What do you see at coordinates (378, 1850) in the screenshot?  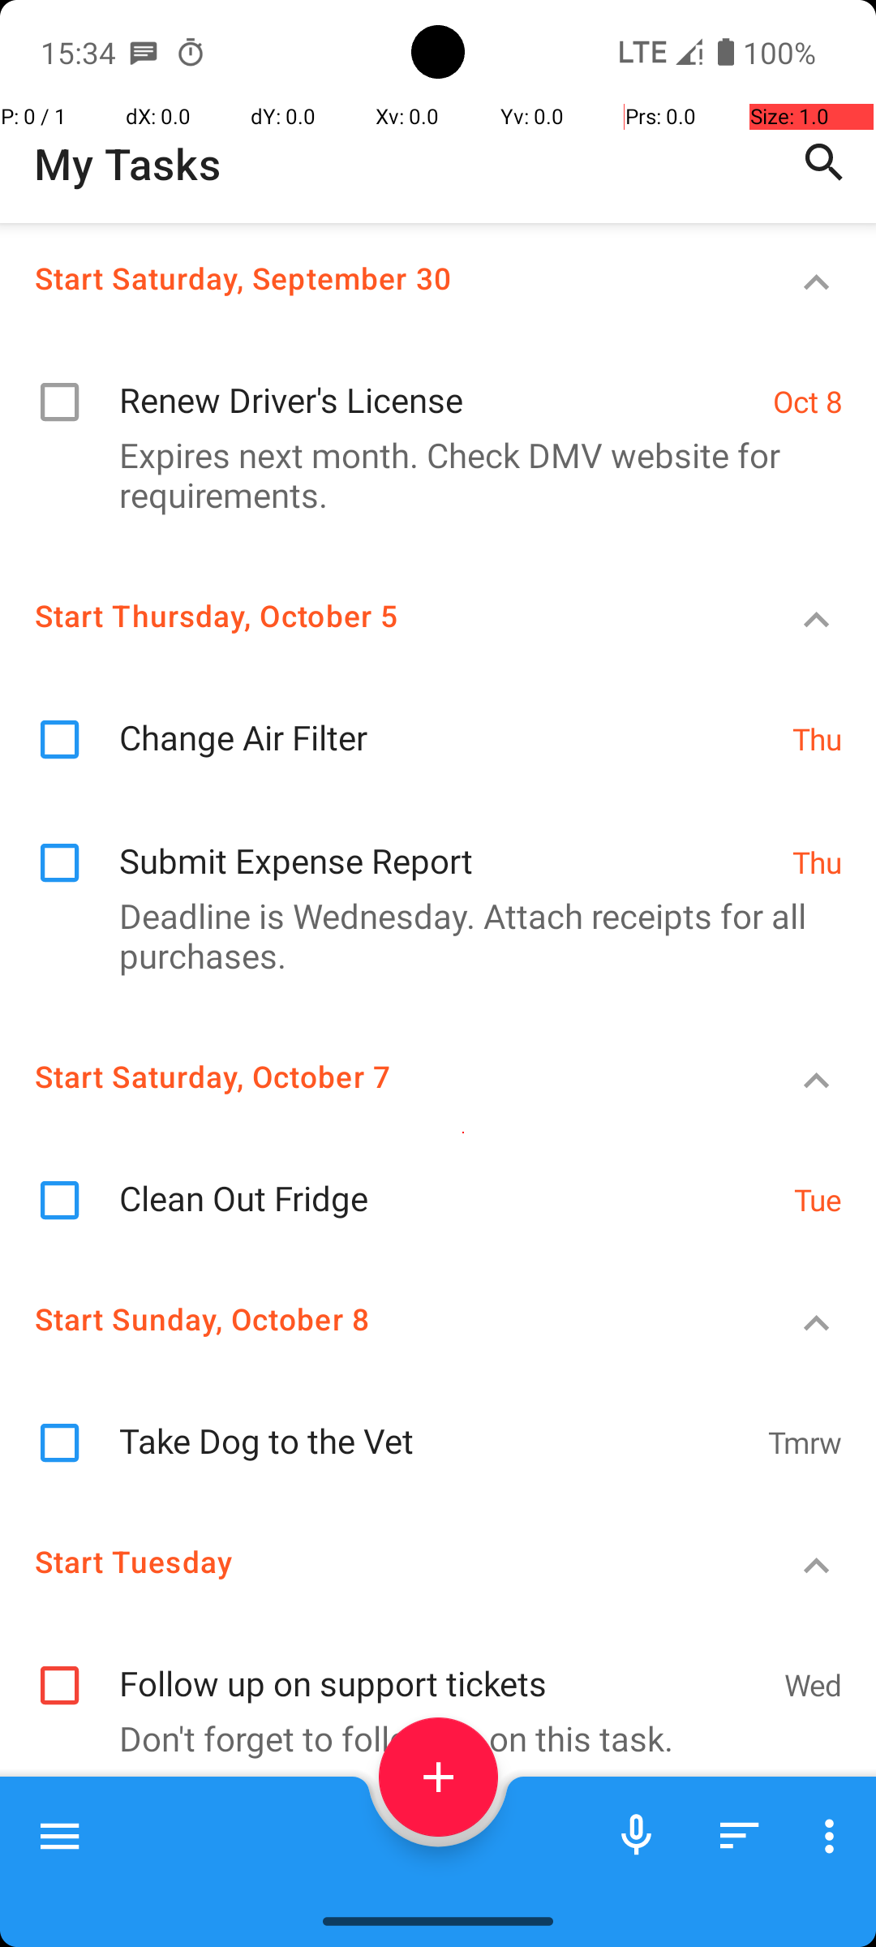 I see `Start yesterday` at bounding box center [378, 1850].